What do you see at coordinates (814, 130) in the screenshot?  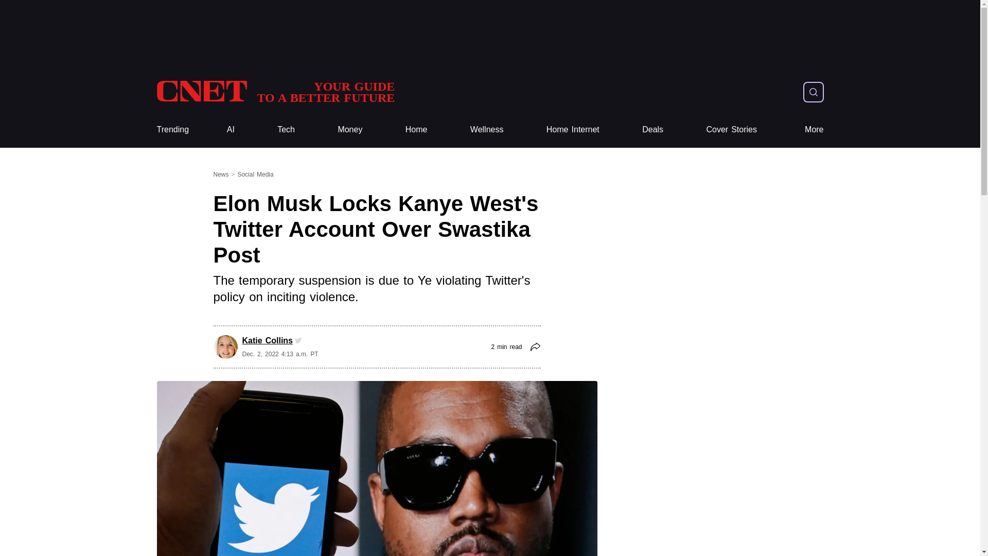 I see `More` at bounding box center [814, 130].